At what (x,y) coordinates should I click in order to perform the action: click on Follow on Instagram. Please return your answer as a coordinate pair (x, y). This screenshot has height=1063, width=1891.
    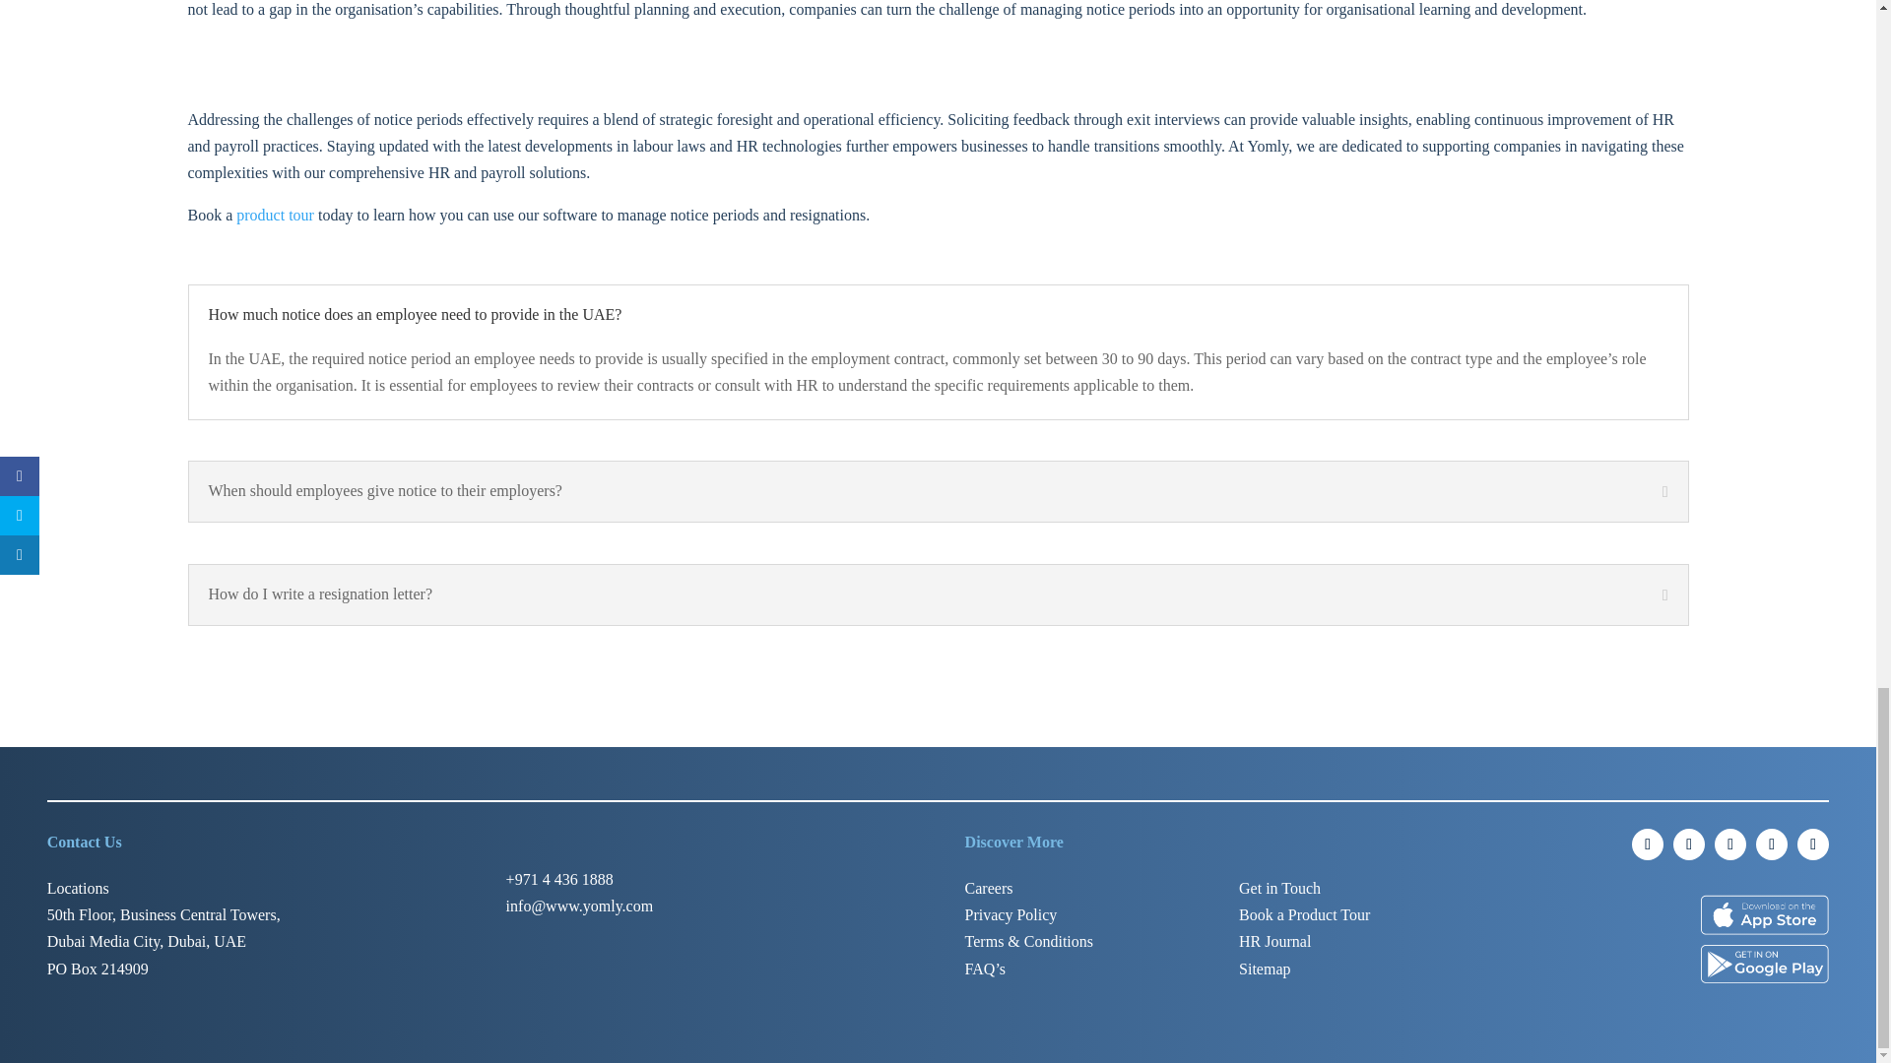
    Looking at the image, I should click on (1647, 844).